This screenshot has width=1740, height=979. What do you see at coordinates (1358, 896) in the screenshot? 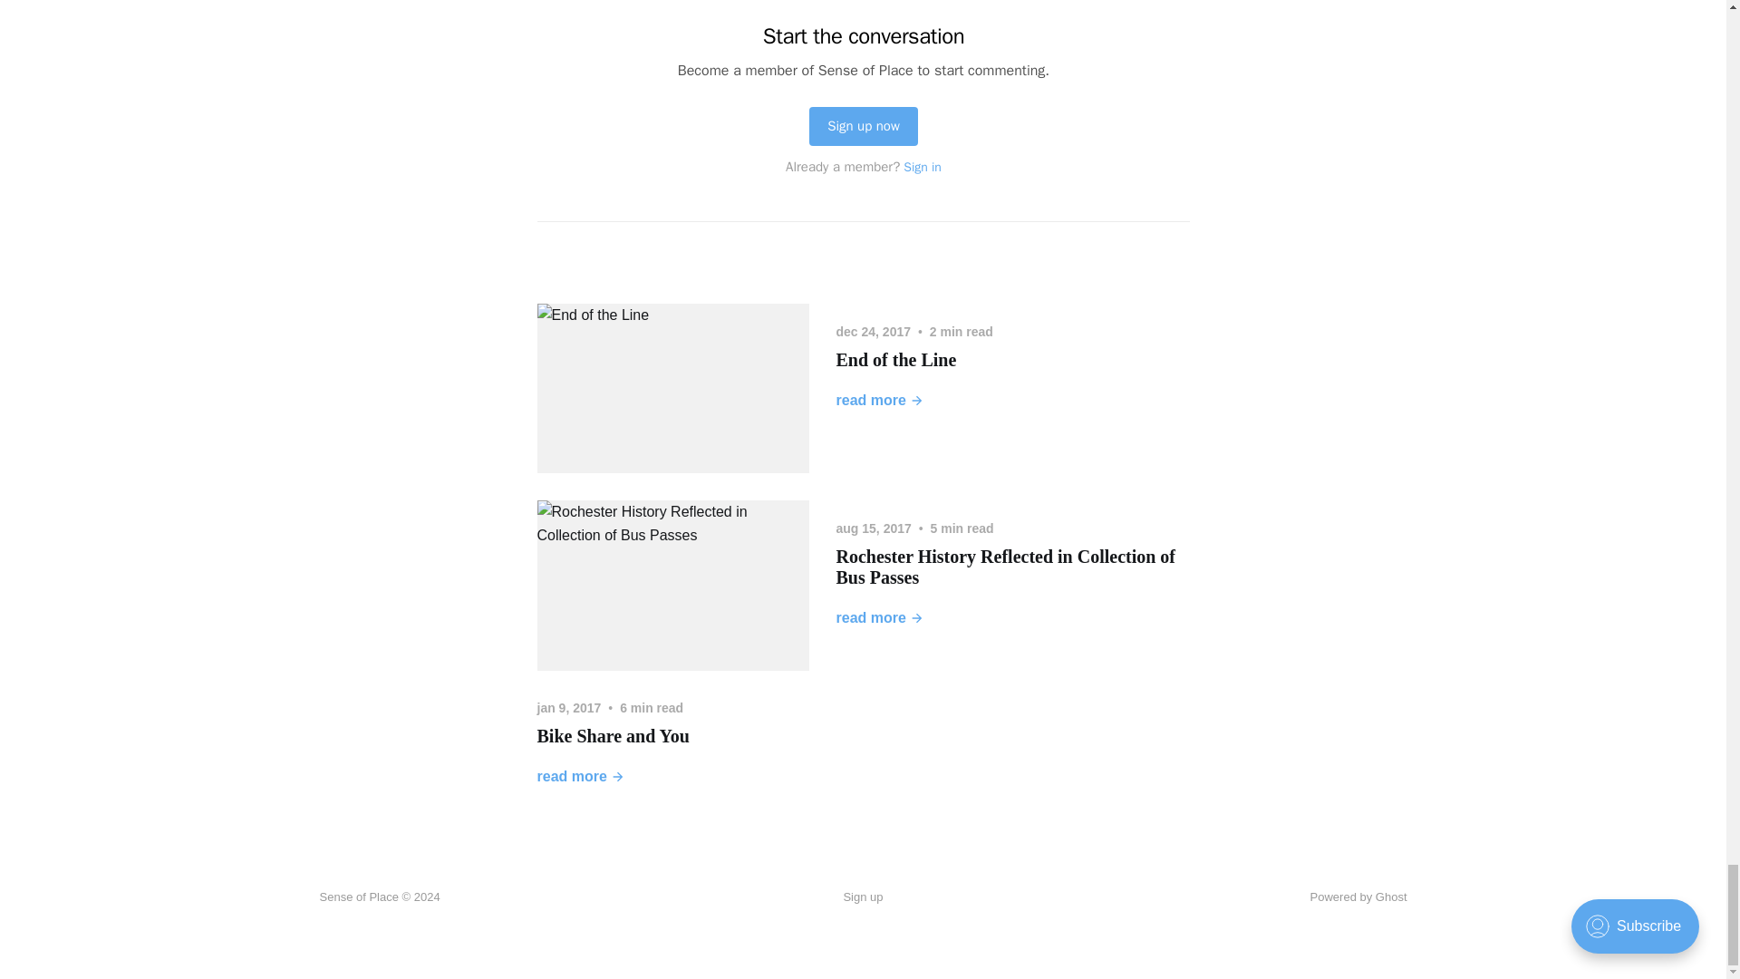
I see `Powered by Ghost` at bounding box center [1358, 896].